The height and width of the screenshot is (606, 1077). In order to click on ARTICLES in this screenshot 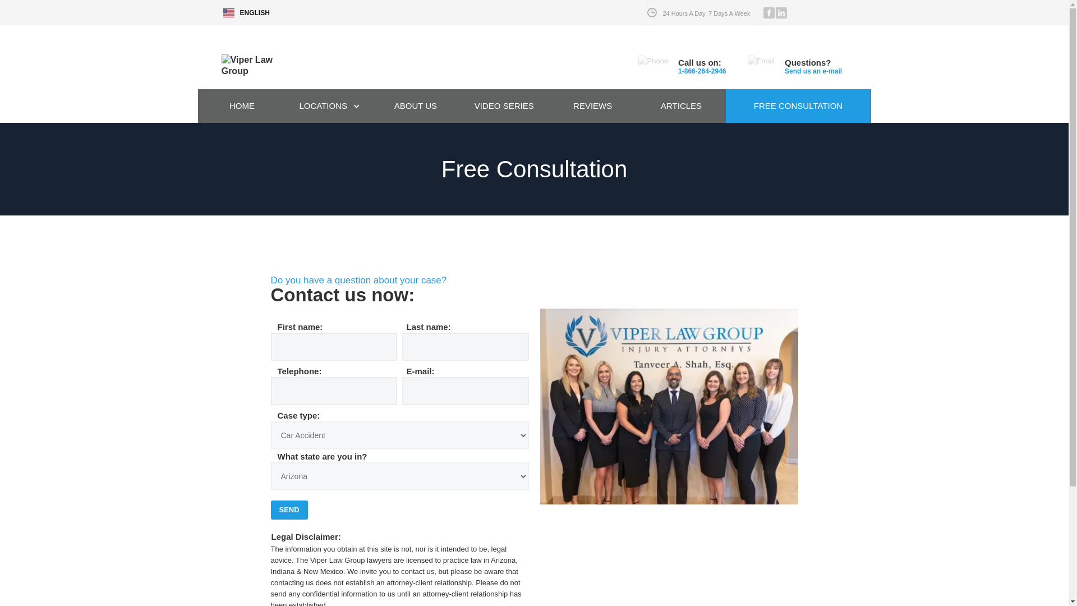, I will do `click(682, 105)`.